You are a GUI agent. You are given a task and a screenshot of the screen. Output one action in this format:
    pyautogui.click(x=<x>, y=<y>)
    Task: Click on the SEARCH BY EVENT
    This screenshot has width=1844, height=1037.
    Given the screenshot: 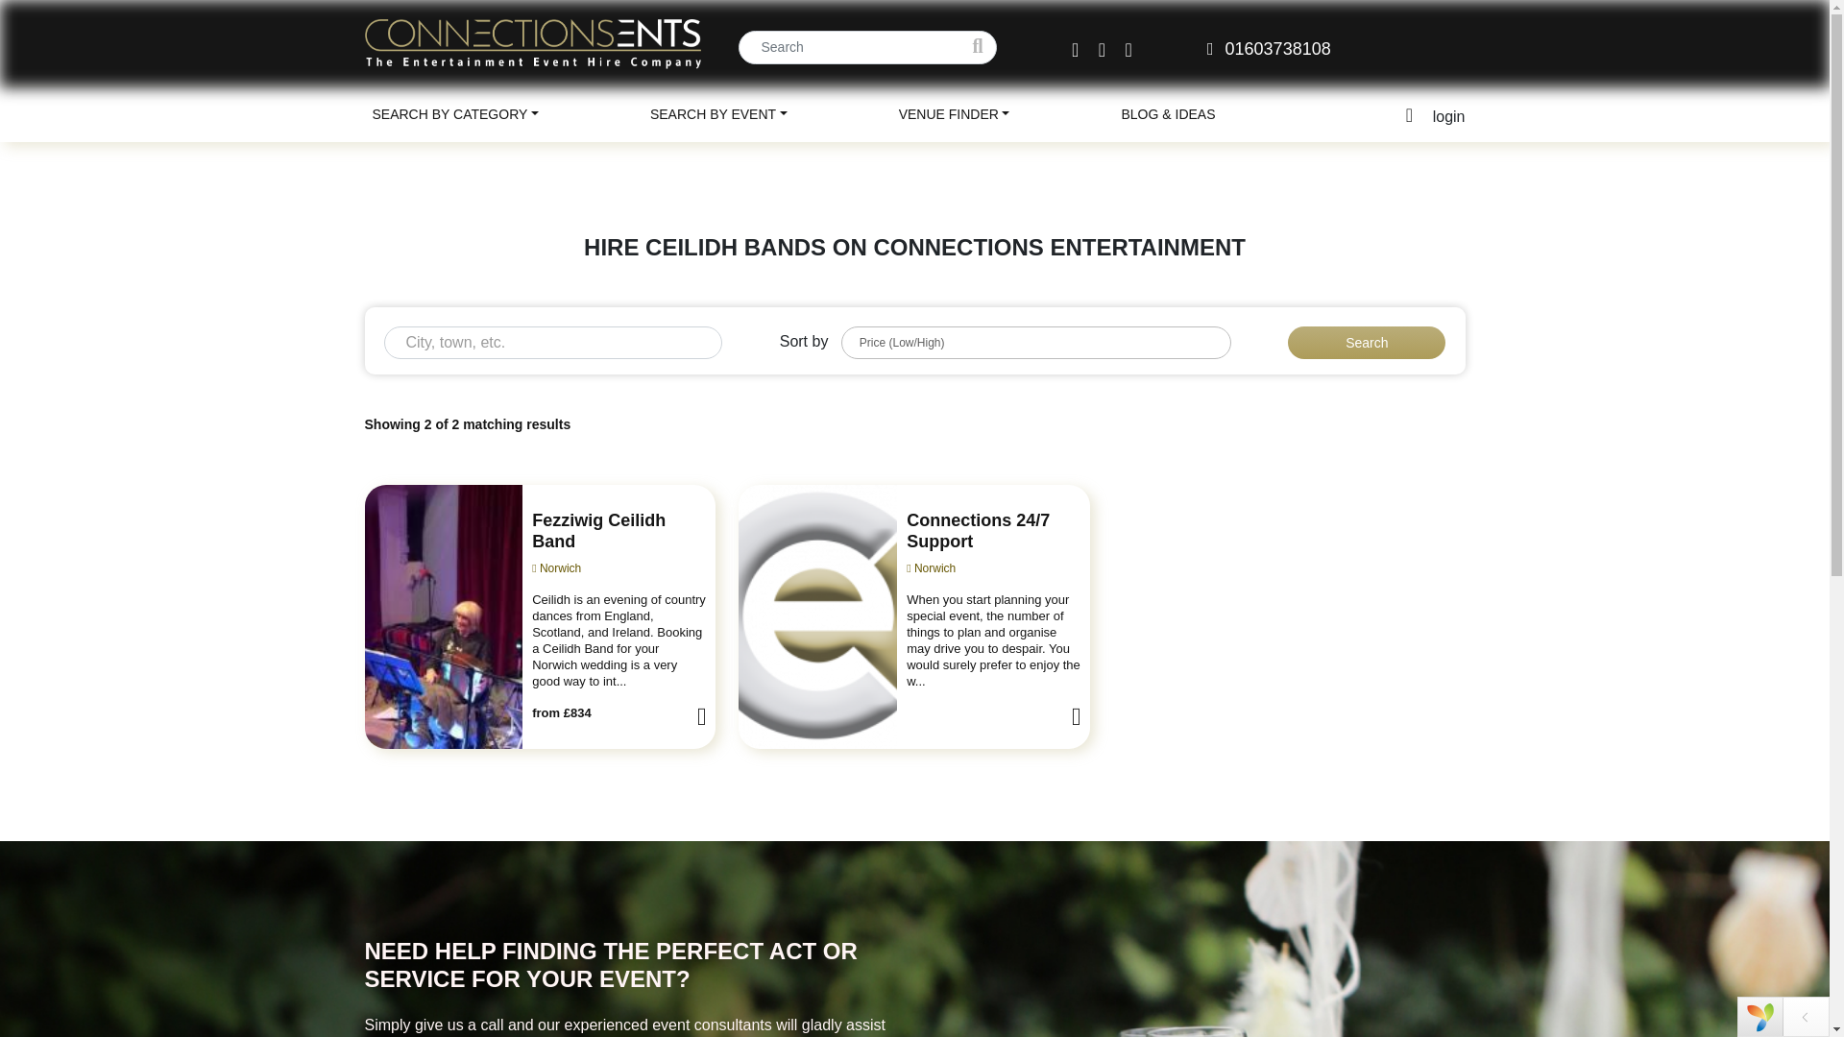 What is the action you would take?
    pyautogui.click(x=718, y=115)
    